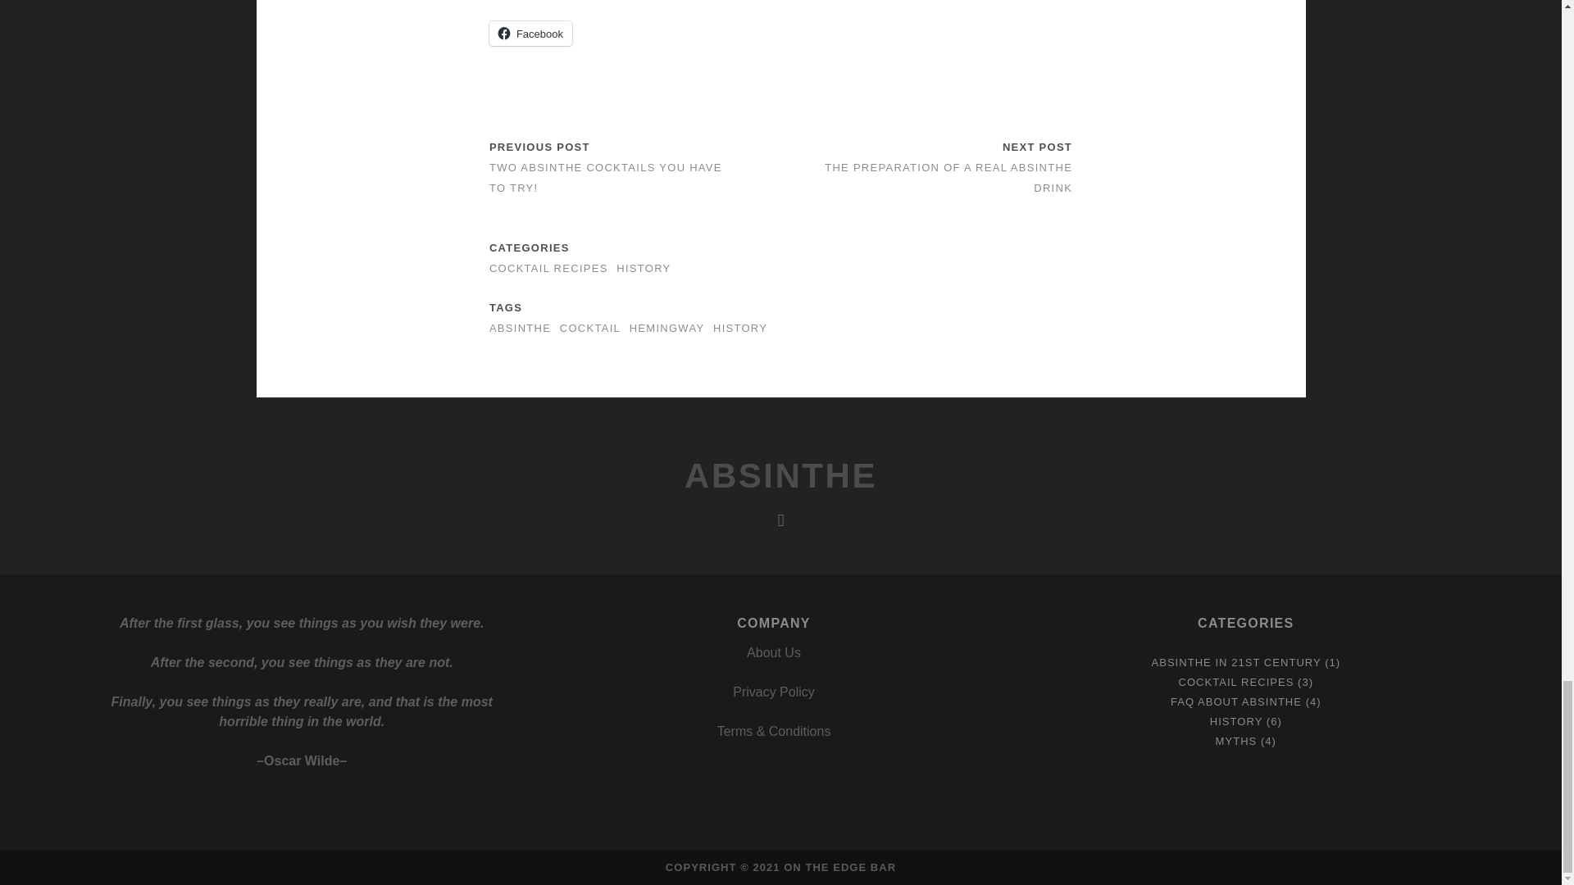 The width and height of the screenshot is (1574, 885). Describe the element at coordinates (520, 328) in the screenshot. I see `View all posts tagged absinthe` at that location.